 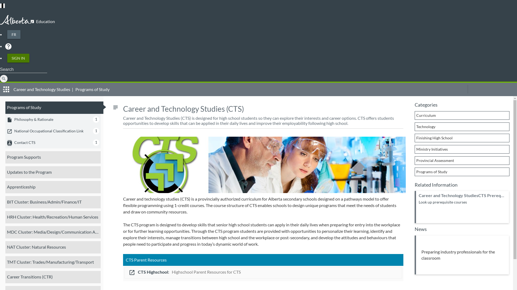 I want to click on Technology, so click(x=462, y=127).